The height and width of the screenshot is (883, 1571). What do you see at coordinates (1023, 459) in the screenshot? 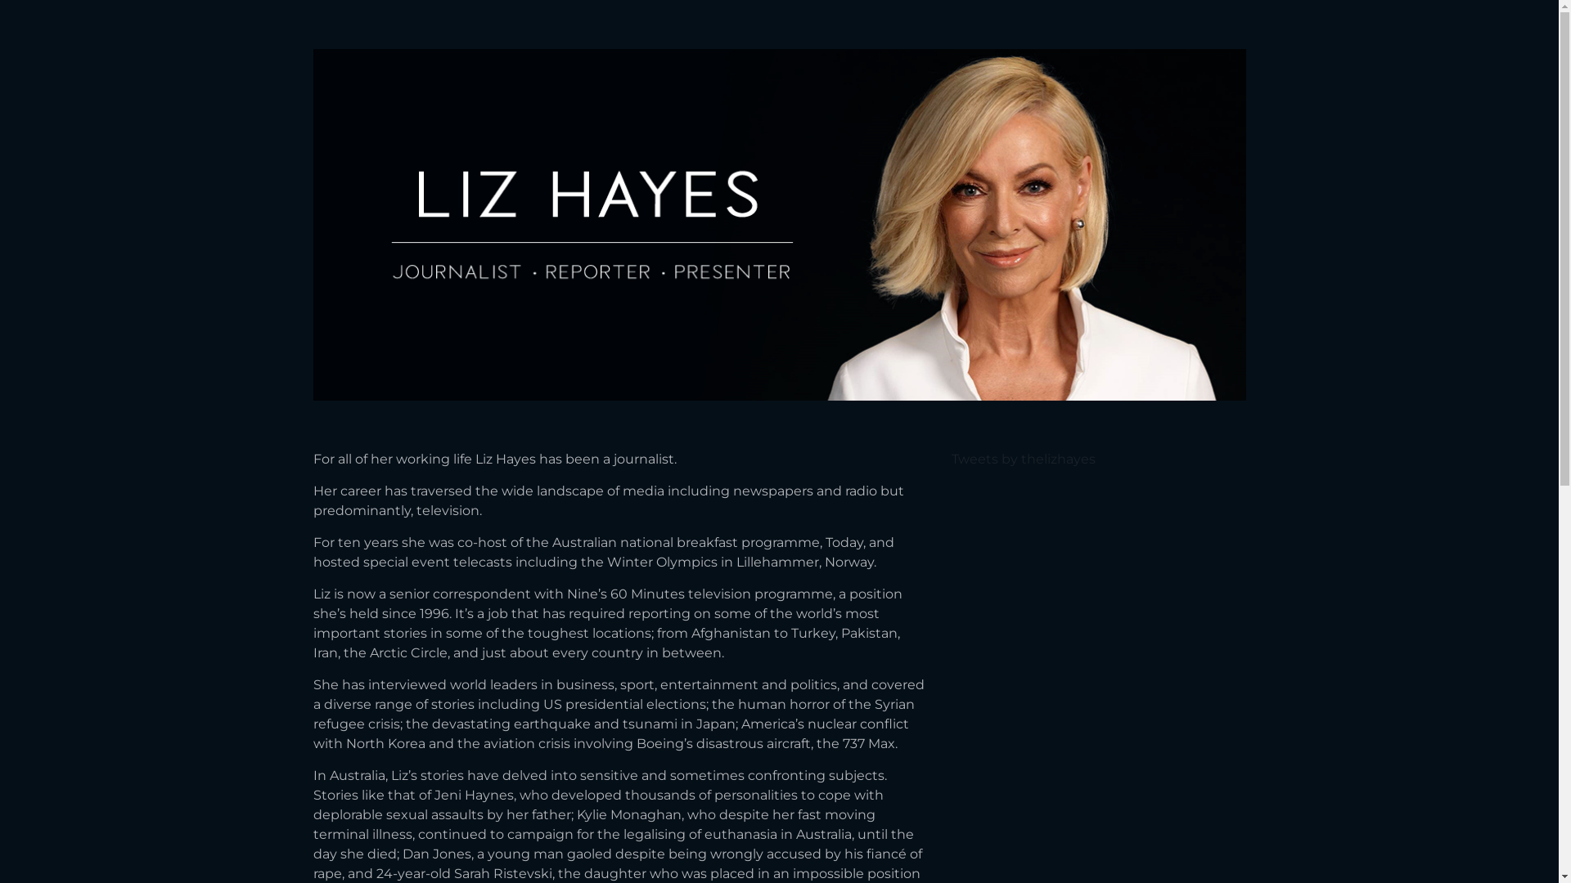
I see `Tweets by thelizhayes` at bounding box center [1023, 459].